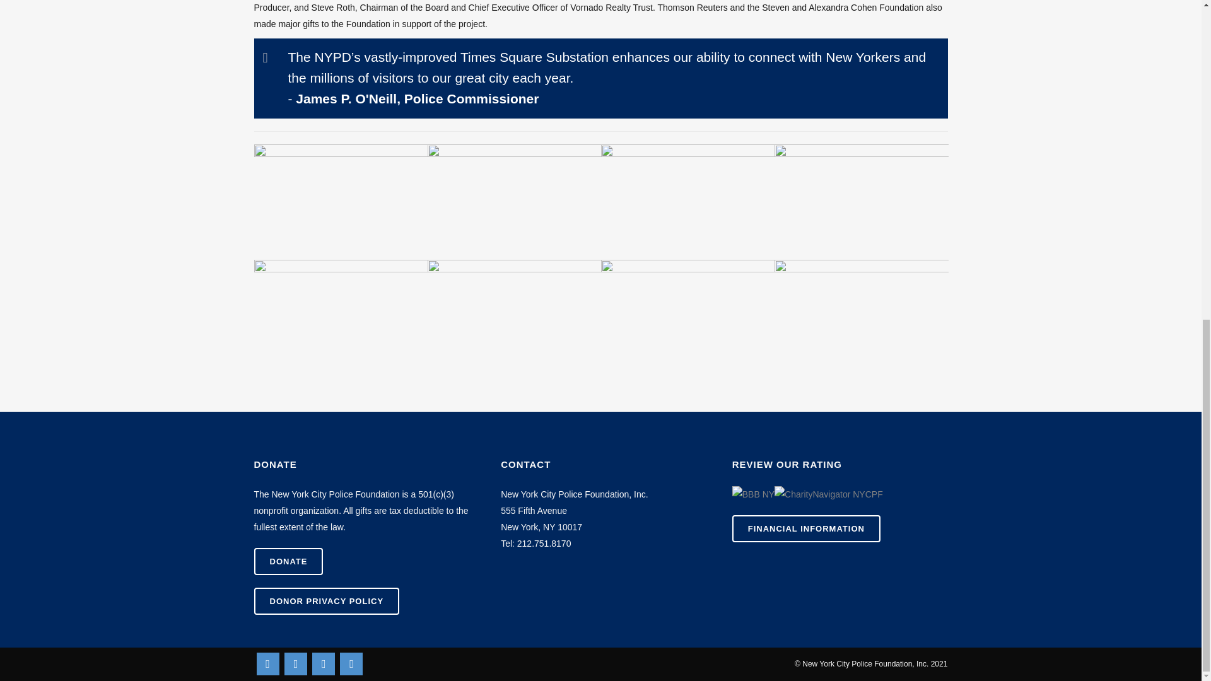 This screenshot has height=681, width=1211. What do you see at coordinates (515, 318) in the screenshot?
I see `NYPD TimesSq 6` at bounding box center [515, 318].